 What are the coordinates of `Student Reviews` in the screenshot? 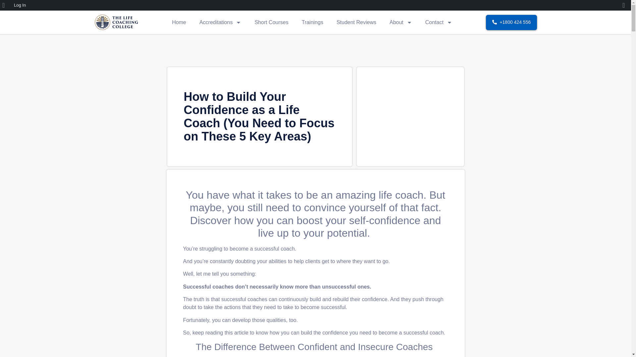 It's located at (356, 22).